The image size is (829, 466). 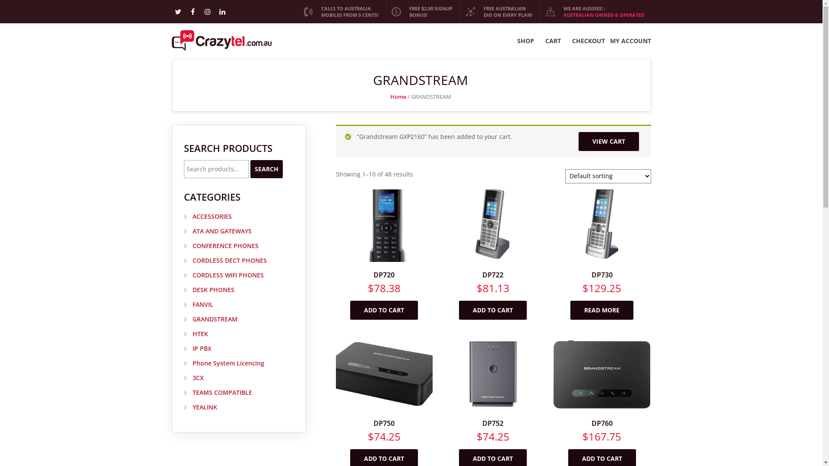 What do you see at coordinates (225, 261) in the screenshot?
I see `CORDLESS DECT PHONES` at bounding box center [225, 261].